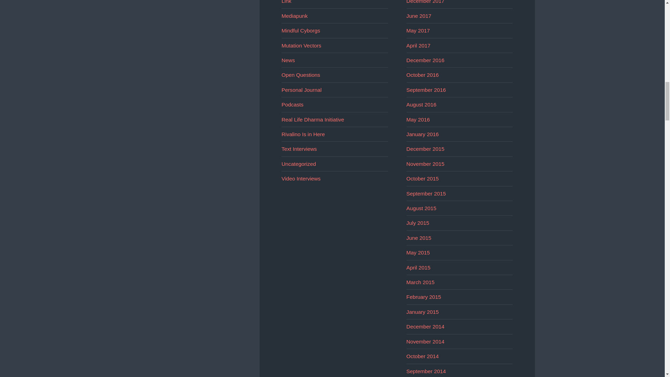  I want to click on Rivalino Is in Here, so click(303, 134).